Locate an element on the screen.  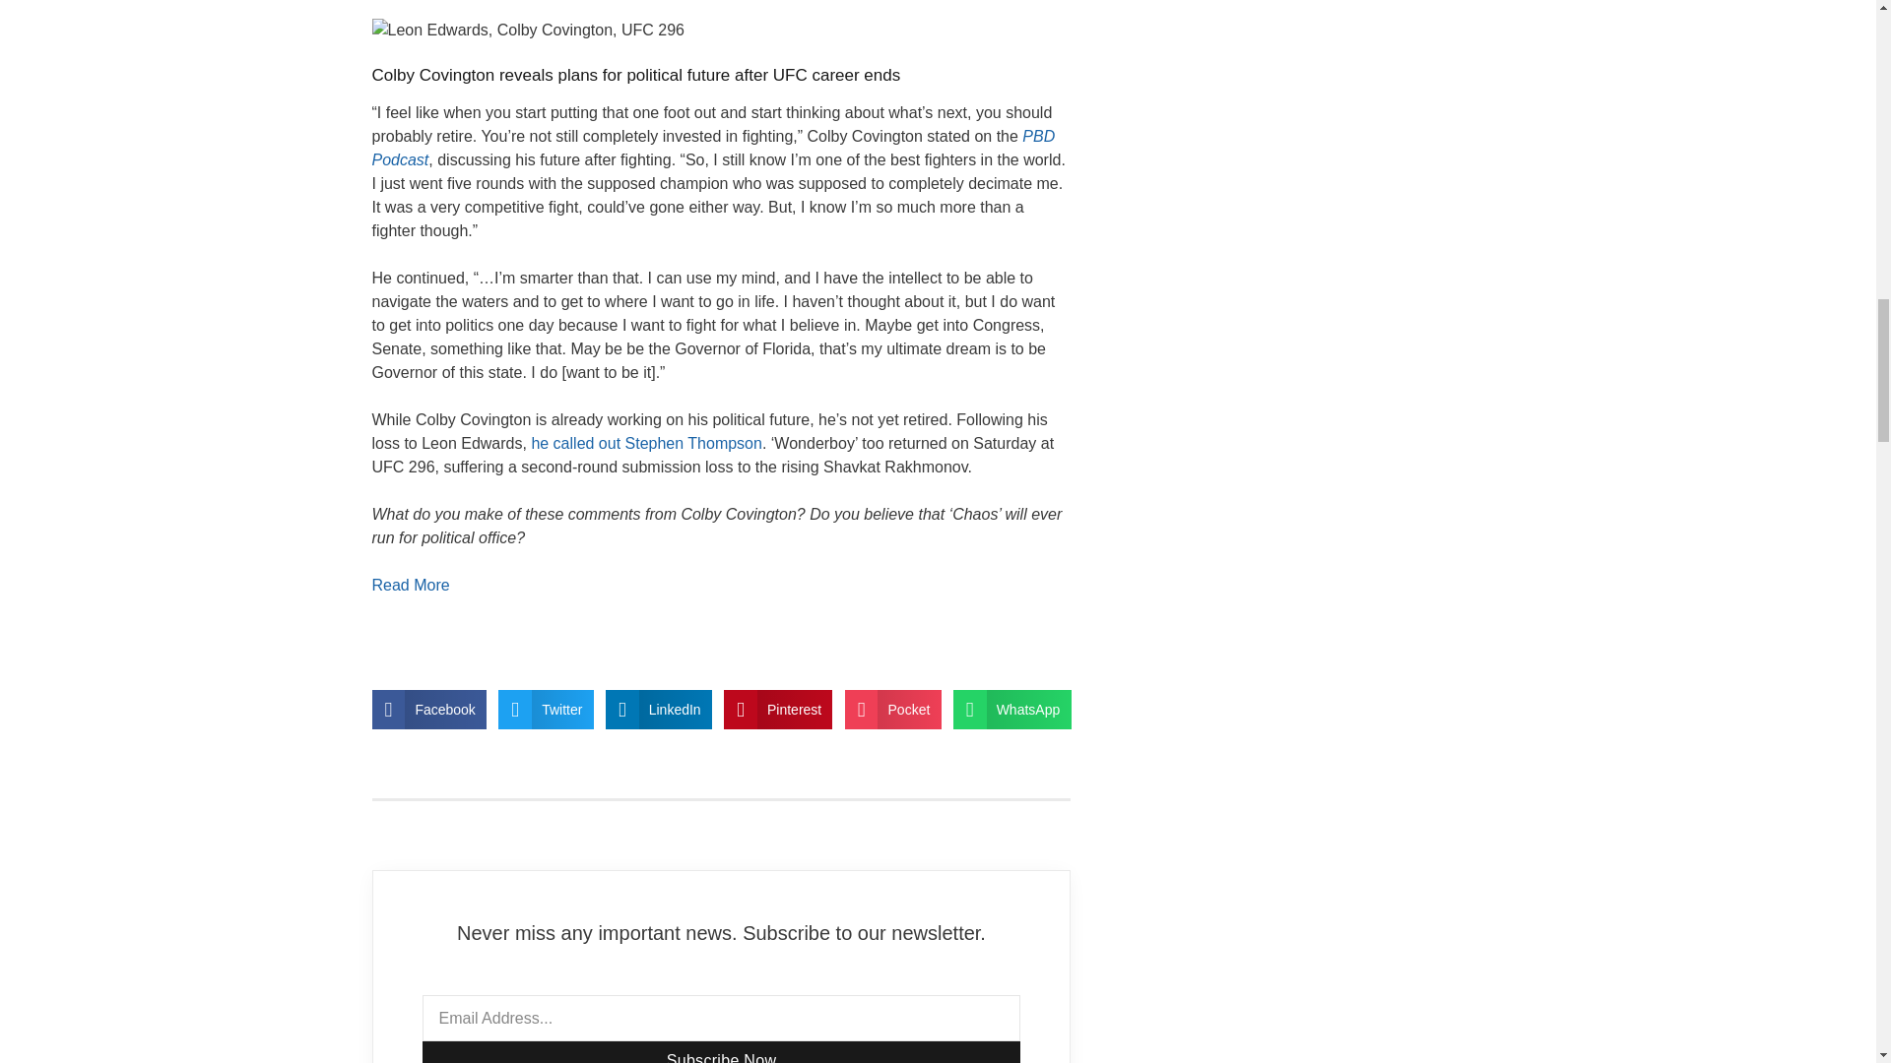
Read More is located at coordinates (411, 585).